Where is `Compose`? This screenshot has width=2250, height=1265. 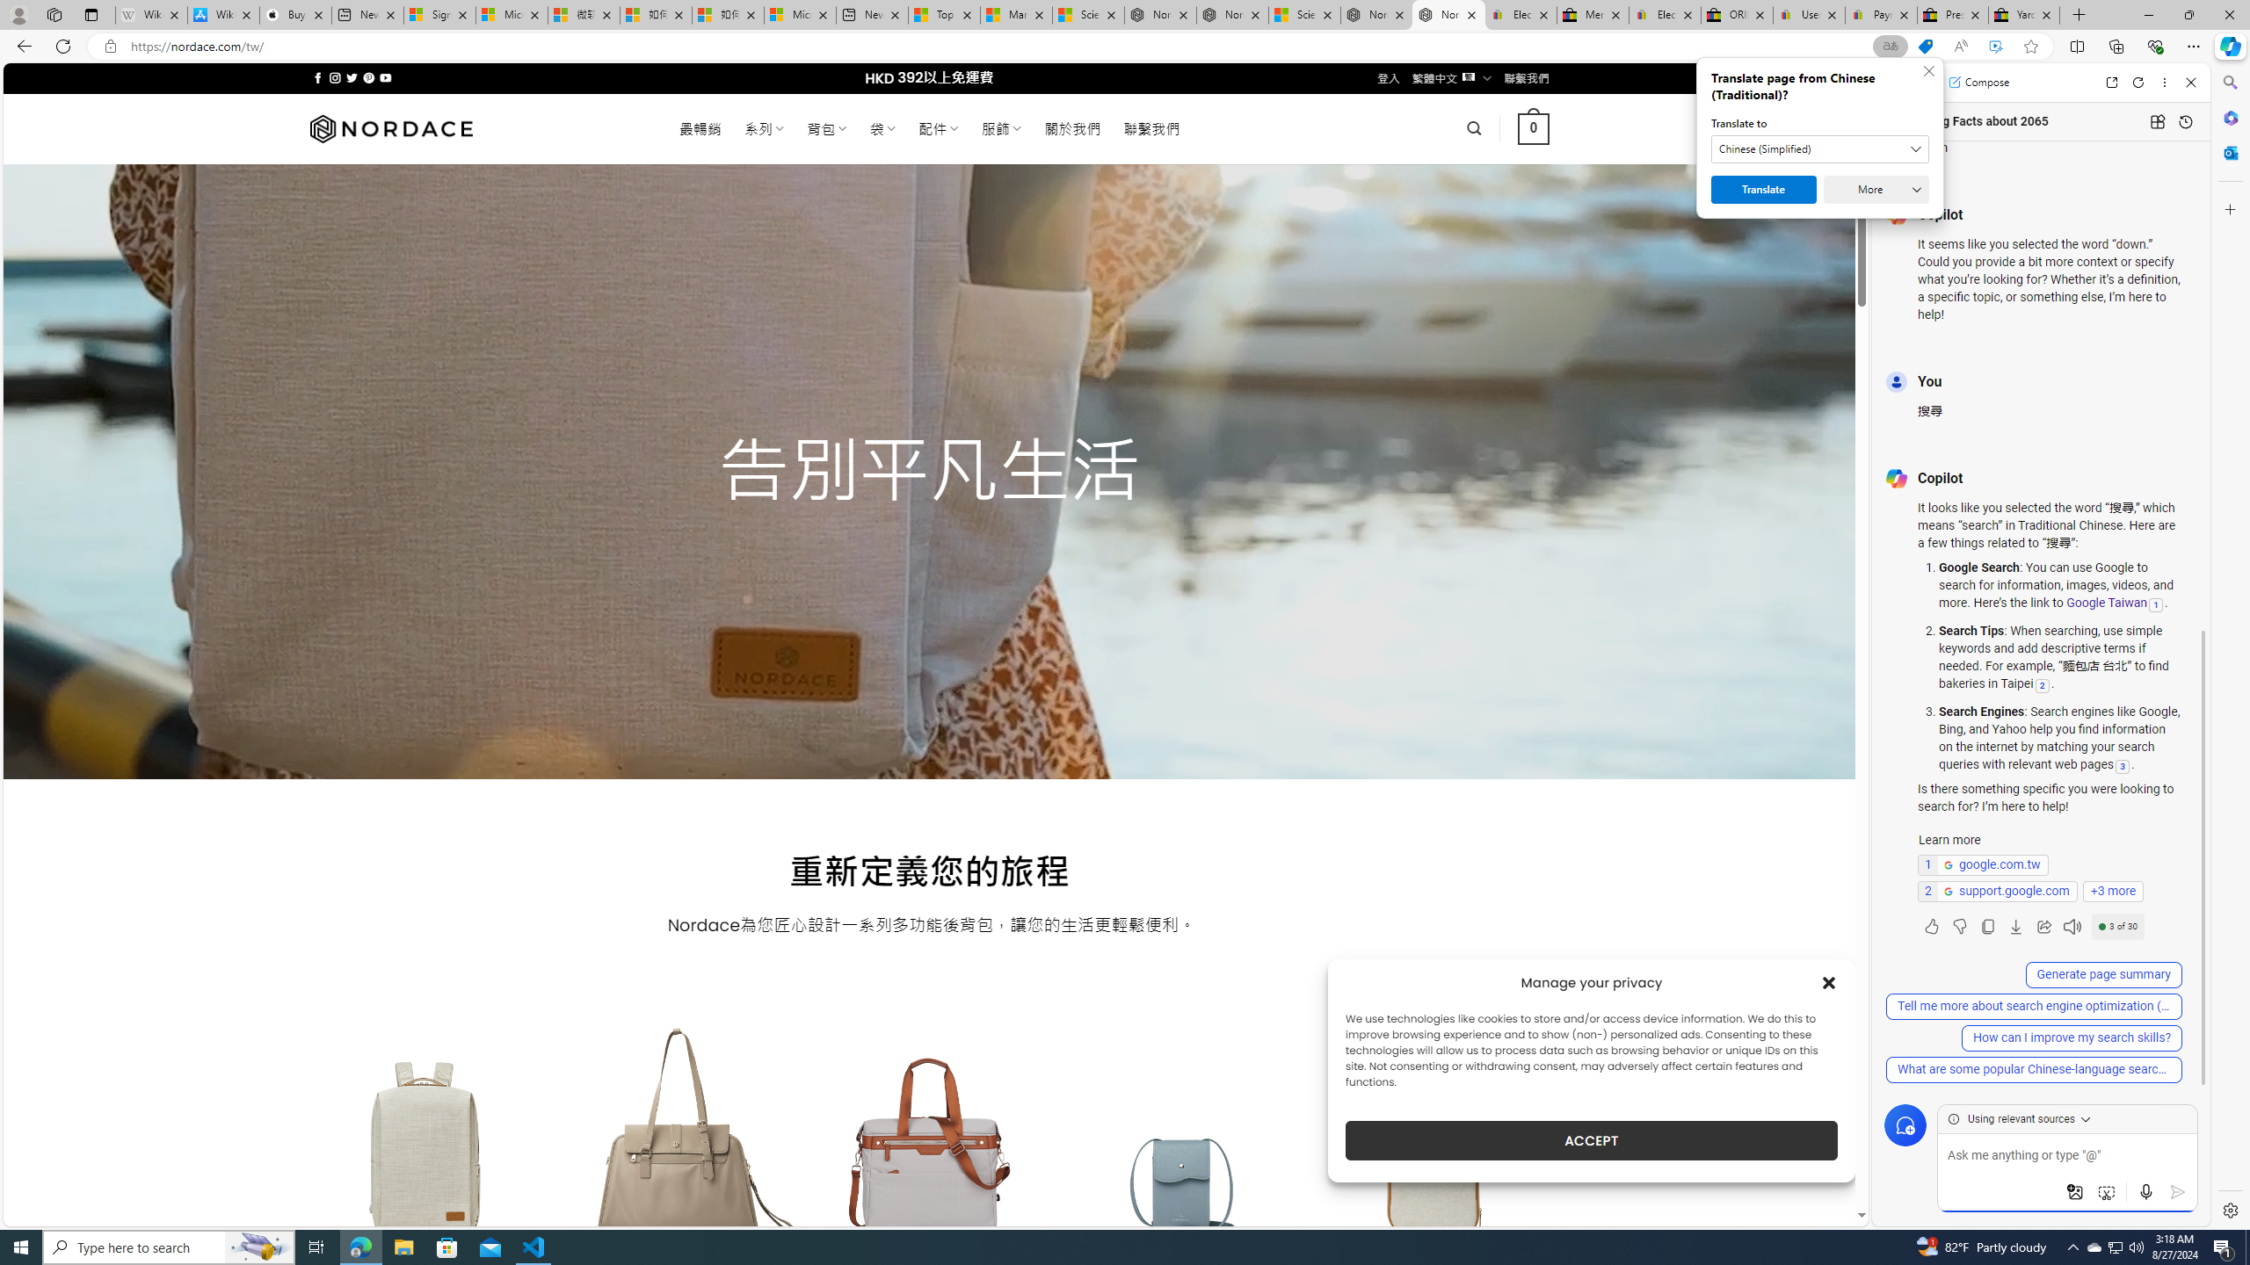
Compose is located at coordinates (1978, 82).